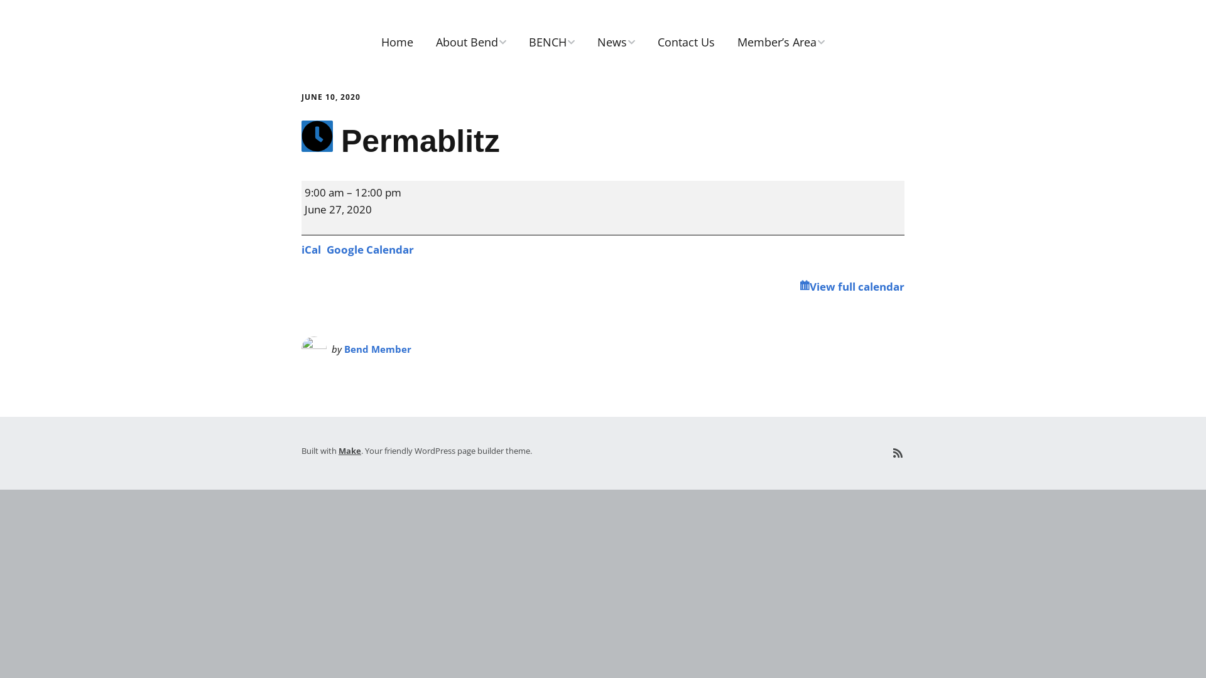  I want to click on iCal, so click(312, 250).